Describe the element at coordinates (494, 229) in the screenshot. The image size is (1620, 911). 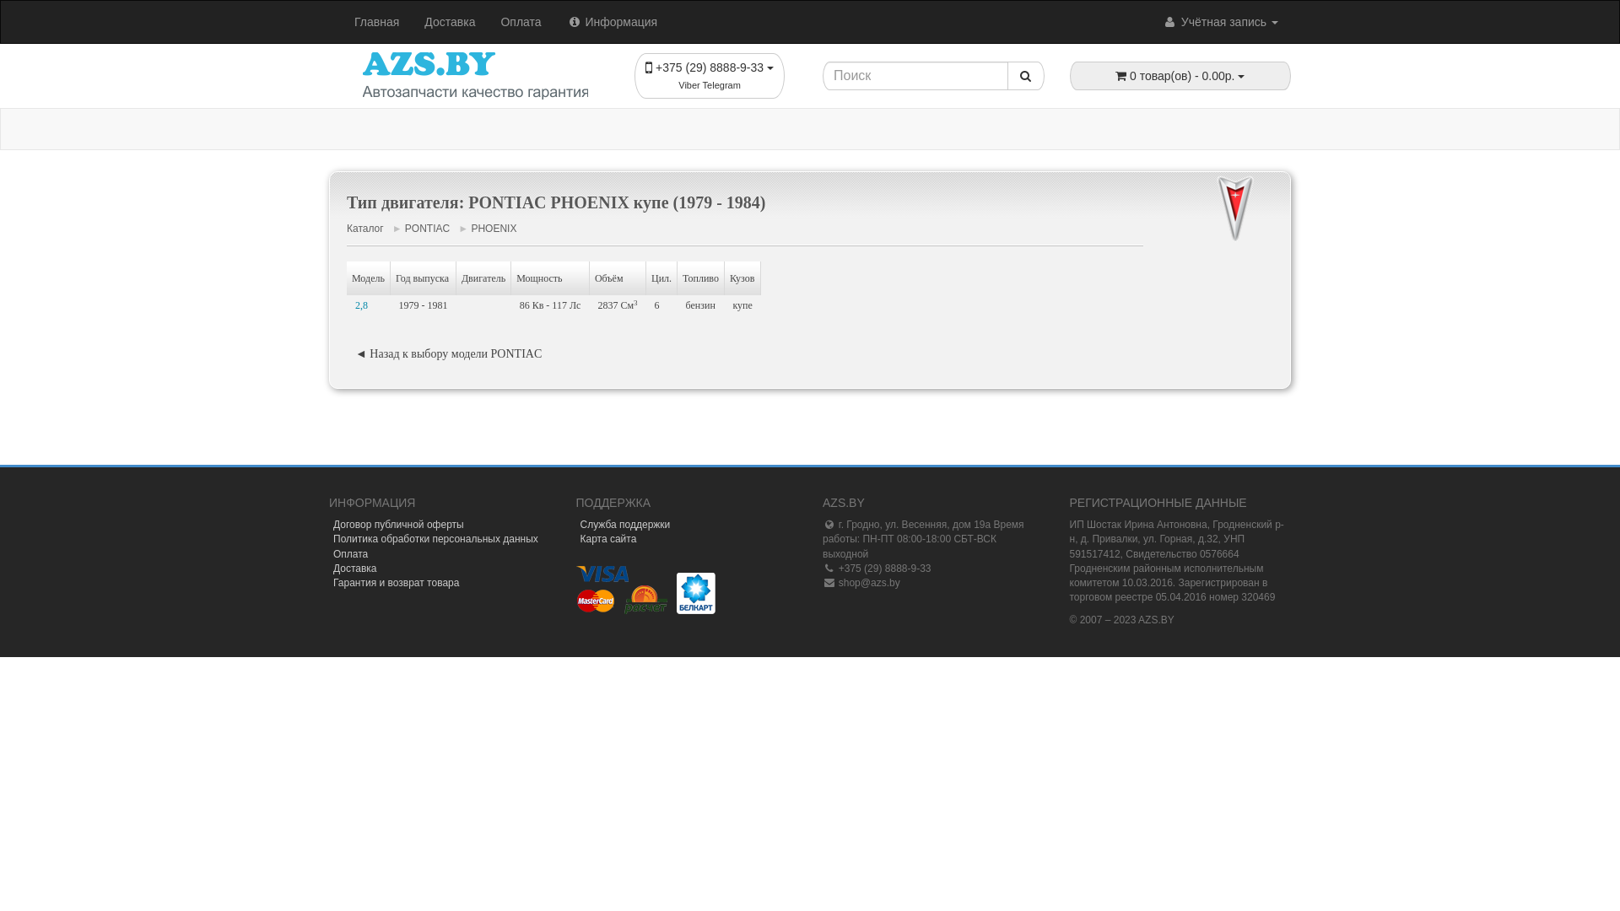
I see `PHOENIX` at that location.